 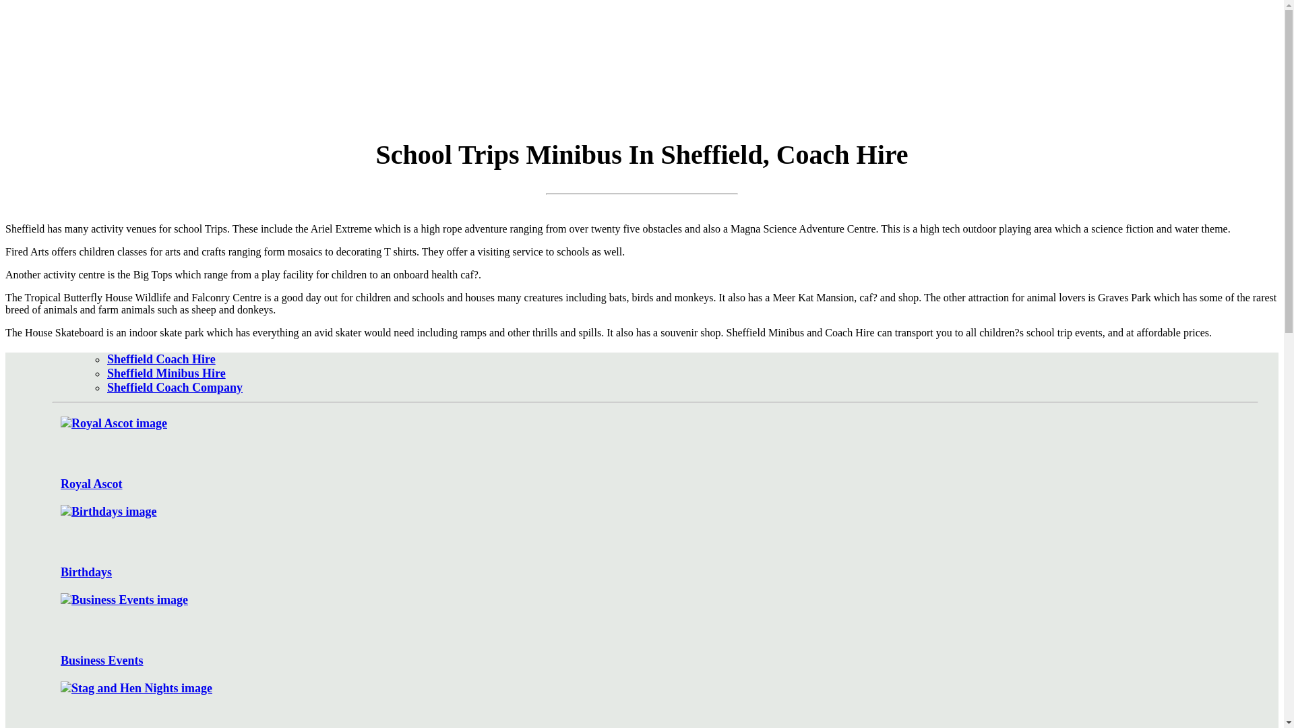 What do you see at coordinates (655, 454) in the screenshot?
I see `Royal Ascot` at bounding box center [655, 454].